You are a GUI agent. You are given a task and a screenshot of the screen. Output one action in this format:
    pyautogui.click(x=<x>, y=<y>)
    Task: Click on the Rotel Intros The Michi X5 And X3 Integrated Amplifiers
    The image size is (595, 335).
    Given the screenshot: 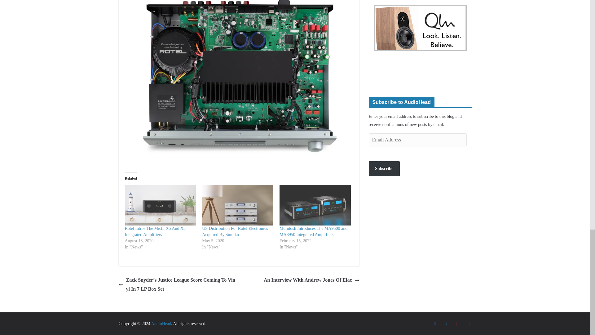 What is the action you would take?
    pyautogui.click(x=155, y=231)
    